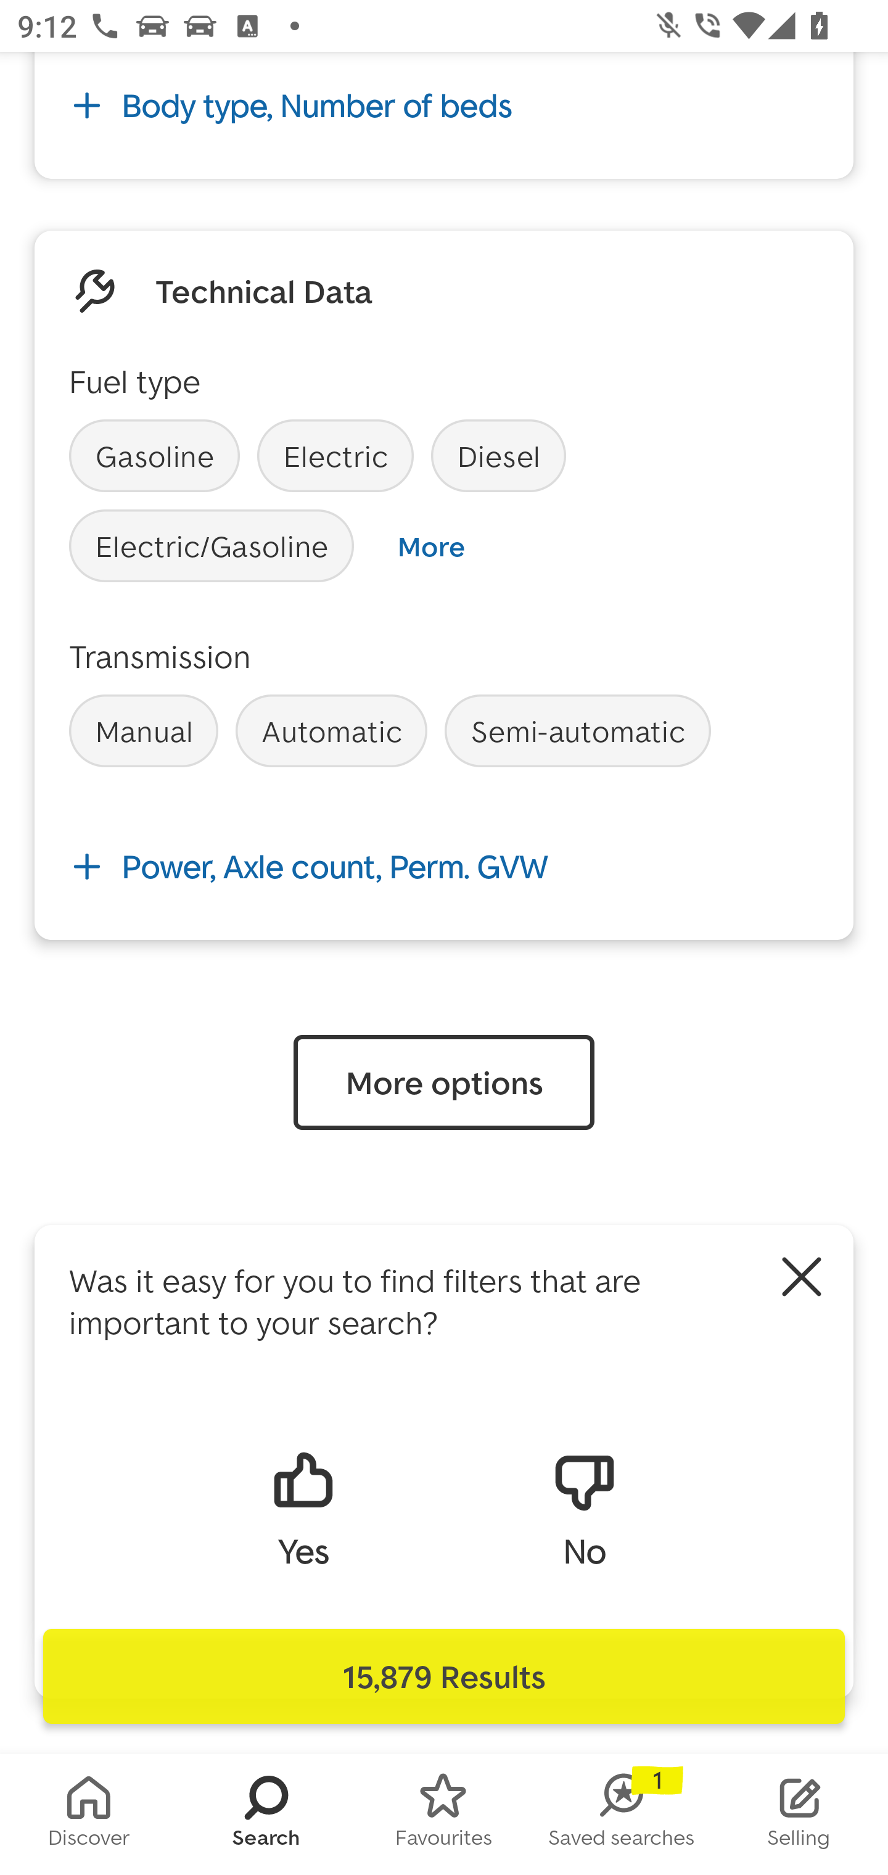  What do you see at coordinates (444, 867) in the screenshot?
I see `Power, Axle count, Perm. GVW` at bounding box center [444, 867].